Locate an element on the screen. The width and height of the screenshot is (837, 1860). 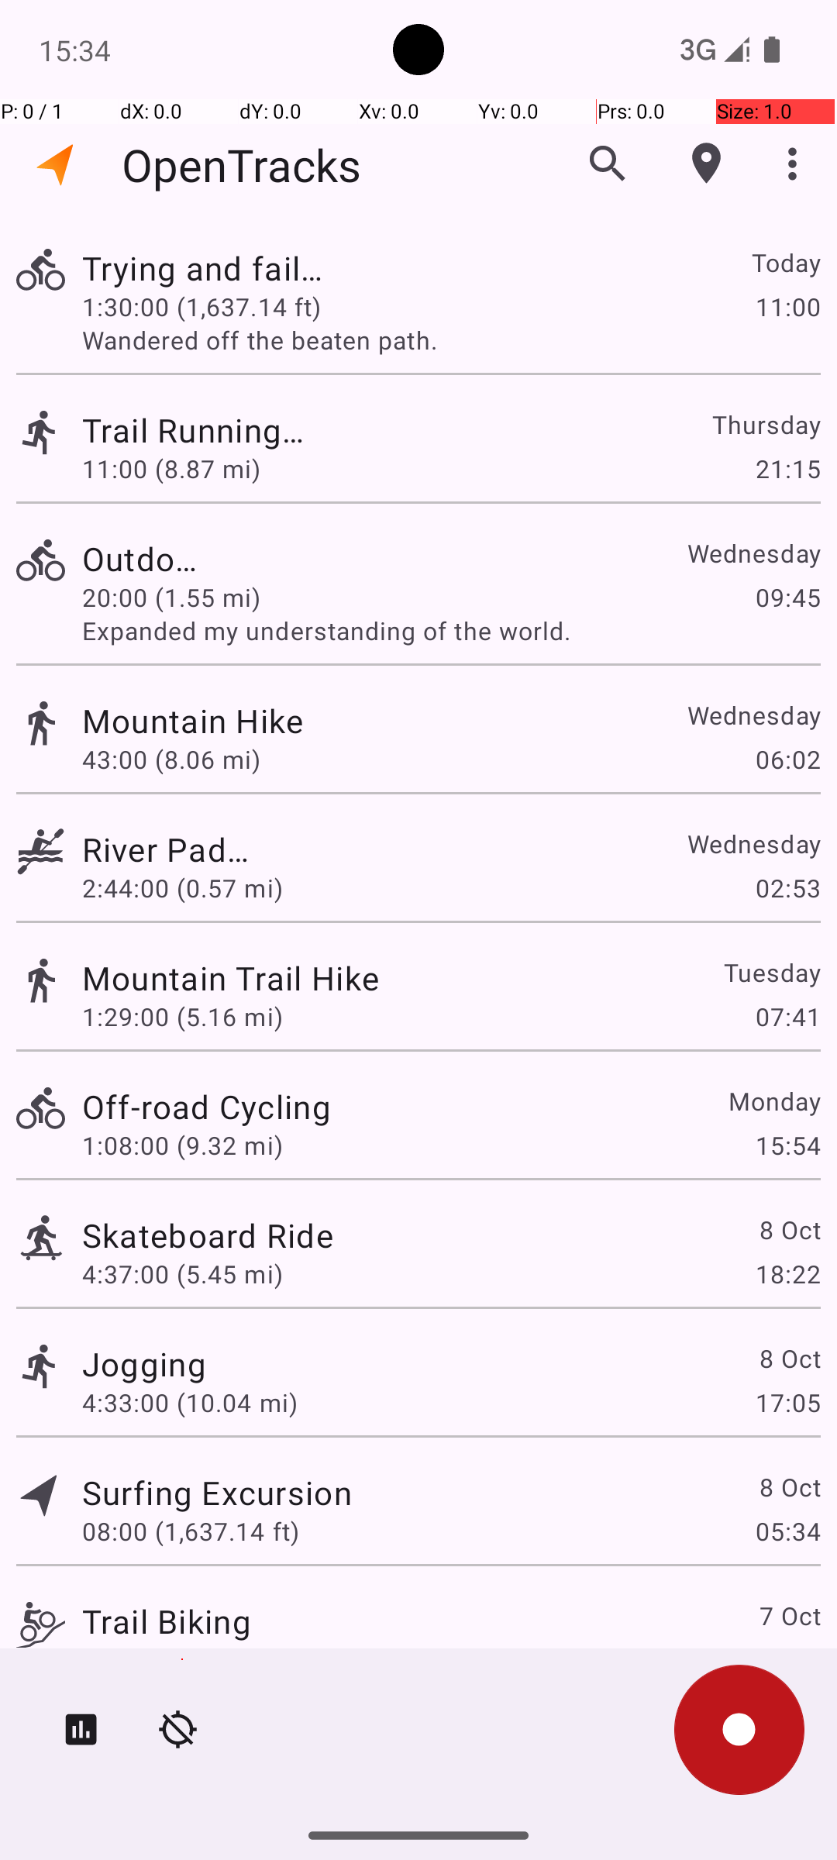
Outdoor Adventure is located at coordinates (144, 558).